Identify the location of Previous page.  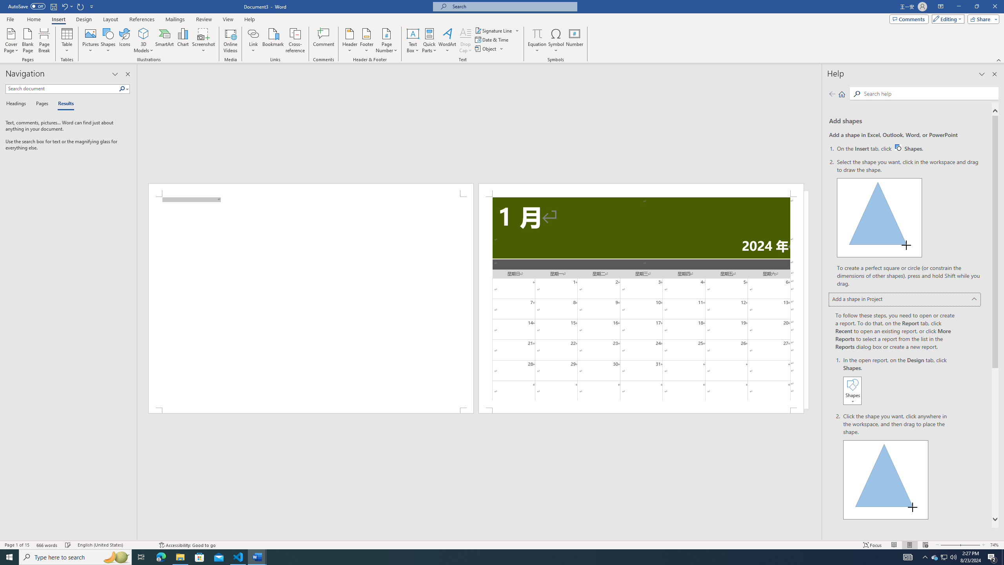
(832, 94).